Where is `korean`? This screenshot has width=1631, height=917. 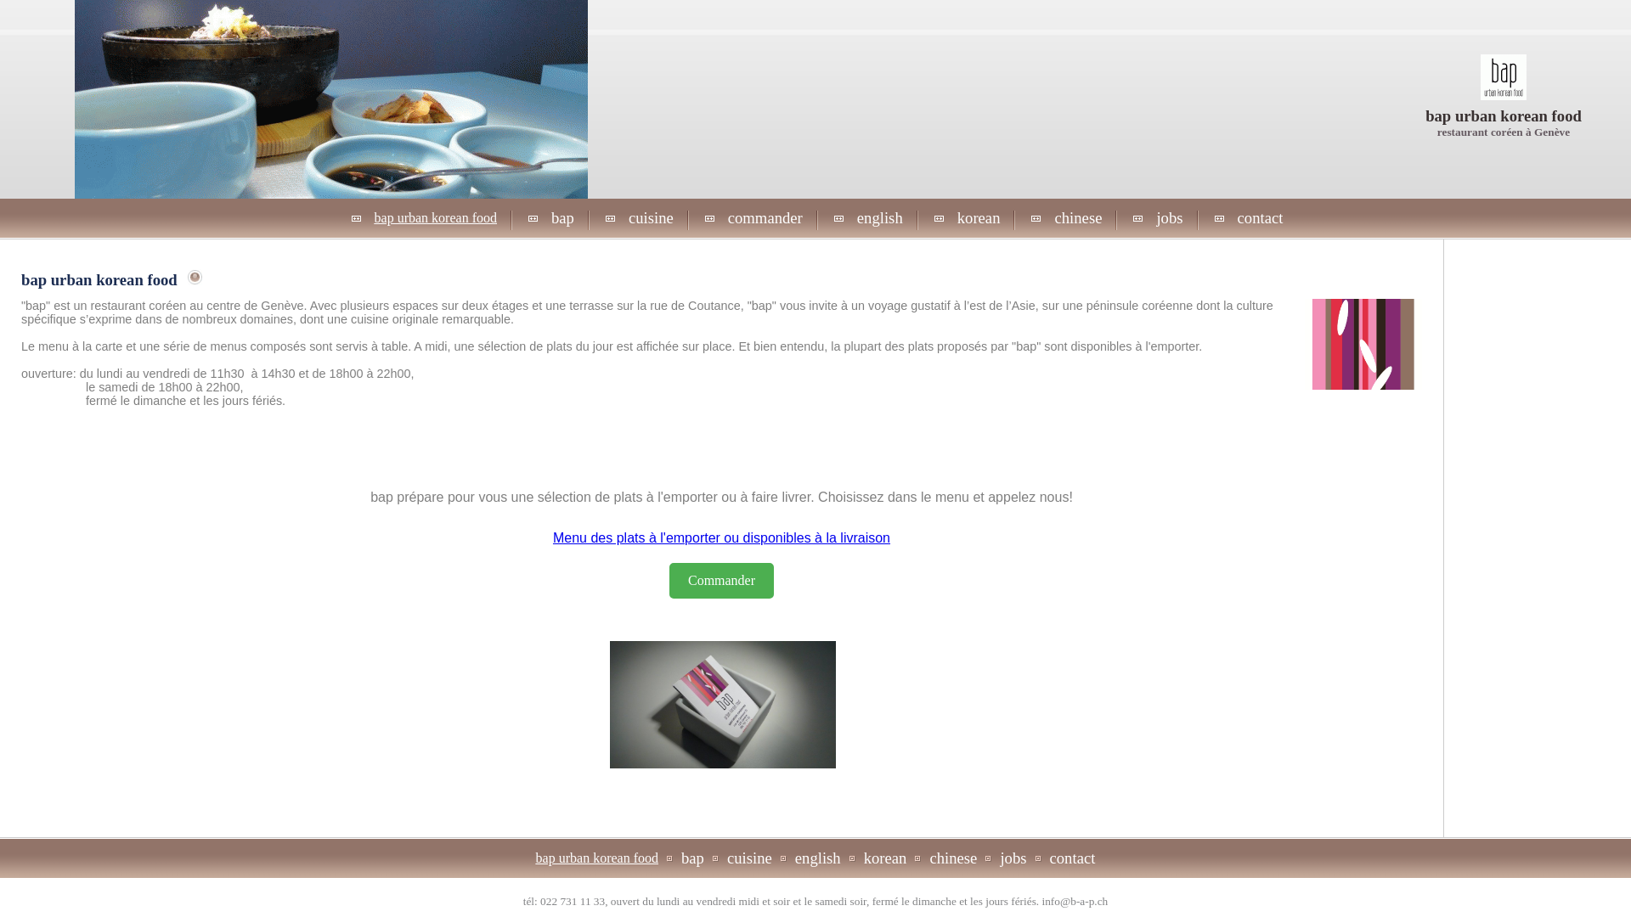 korean is located at coordinates (979, 217).